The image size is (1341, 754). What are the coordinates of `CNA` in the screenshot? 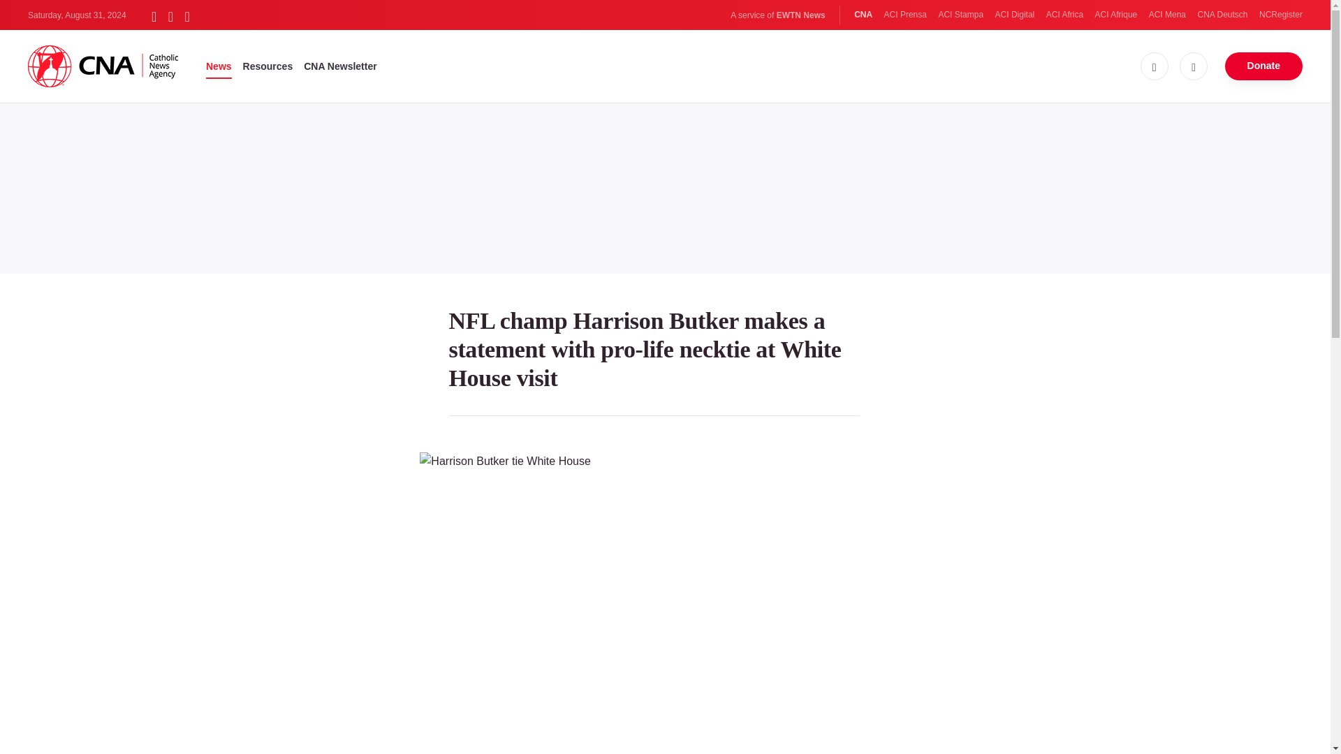 It's located at (863, 15).